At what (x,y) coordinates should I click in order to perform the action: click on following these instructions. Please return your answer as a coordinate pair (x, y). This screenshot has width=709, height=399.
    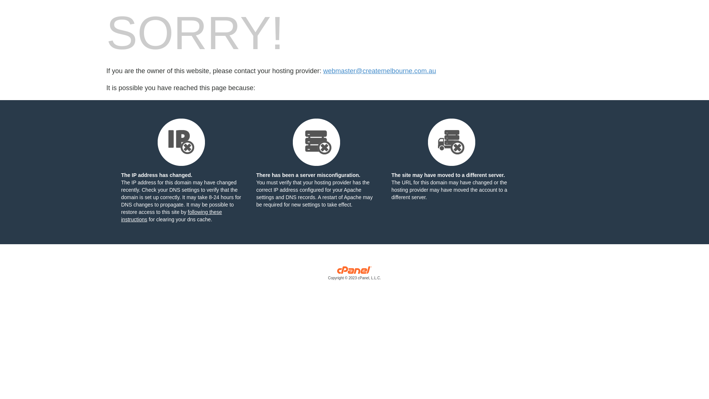
    Looking at the image, I should click on (171, 216).